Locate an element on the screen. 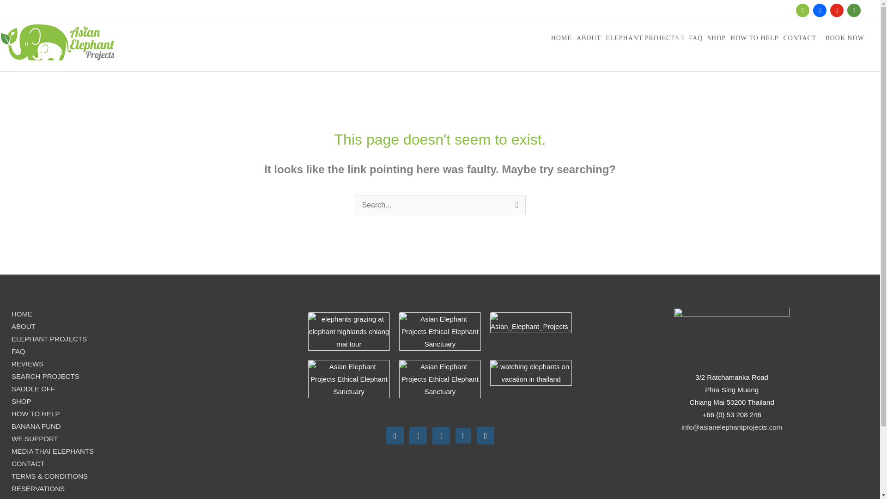 The image size is (887, 499). Default Label is located at coordinates (463, 435).